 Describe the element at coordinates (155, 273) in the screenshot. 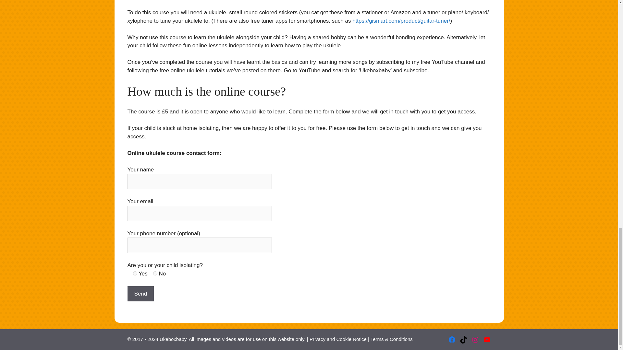

I see `No` at that location.